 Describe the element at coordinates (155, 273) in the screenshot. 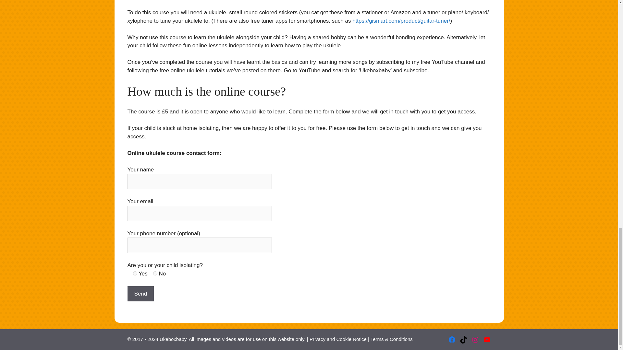

I see `No` at that location.